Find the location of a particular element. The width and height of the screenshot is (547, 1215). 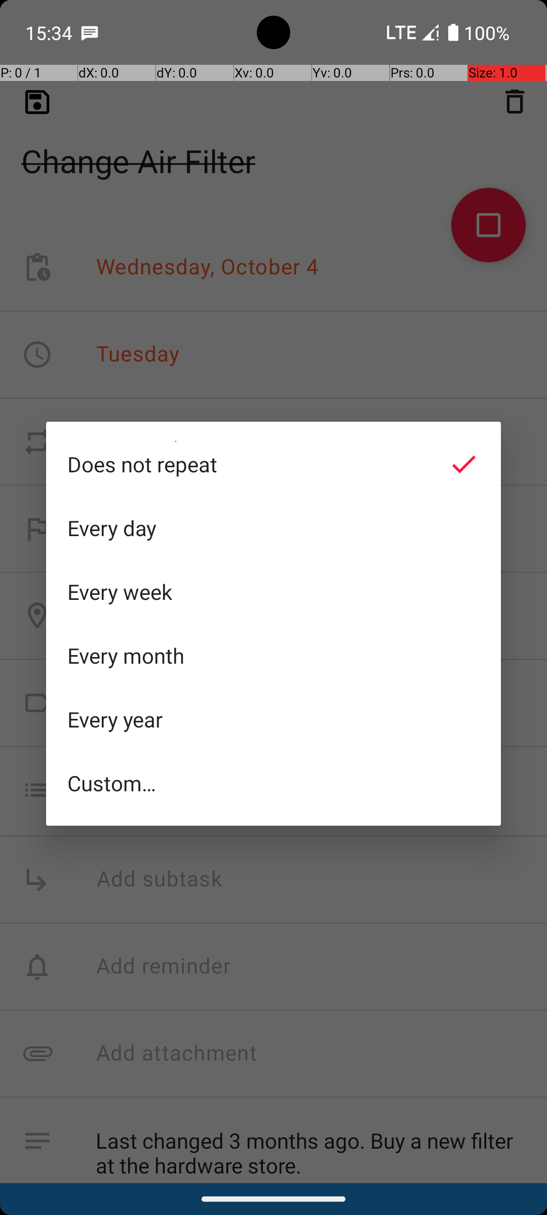

Every week is located at coordinates (273, 592).